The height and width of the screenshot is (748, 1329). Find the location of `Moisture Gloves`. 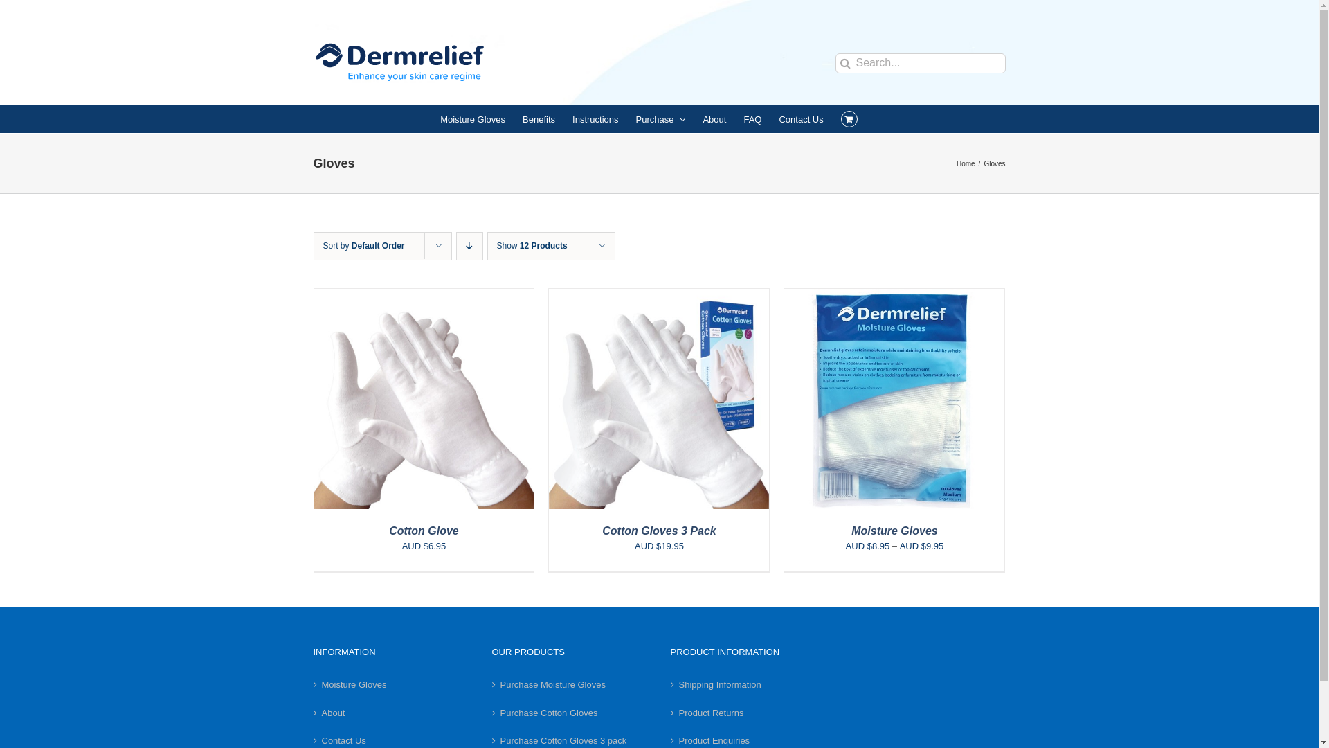

Moisture Gloves is located at coordinates (392, 685).